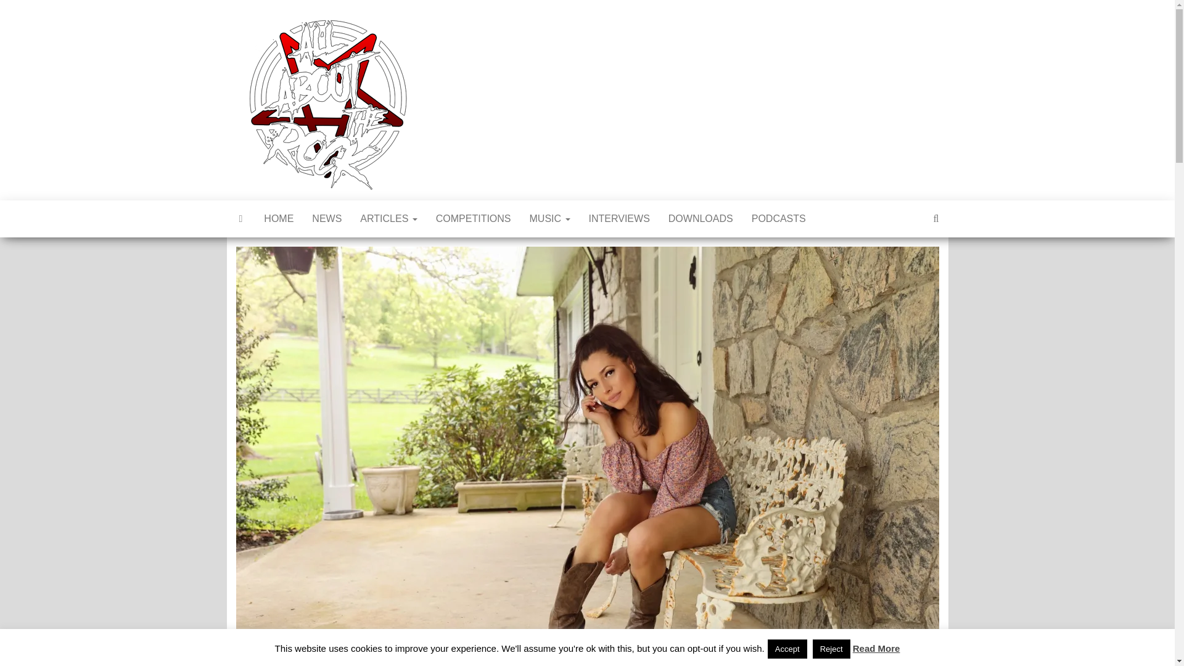 The height and width of the screenshot is (666, 1184). Describe the element at coordinates (701, 218) in the screenshot. I see `DOWNLOADS` at that location.